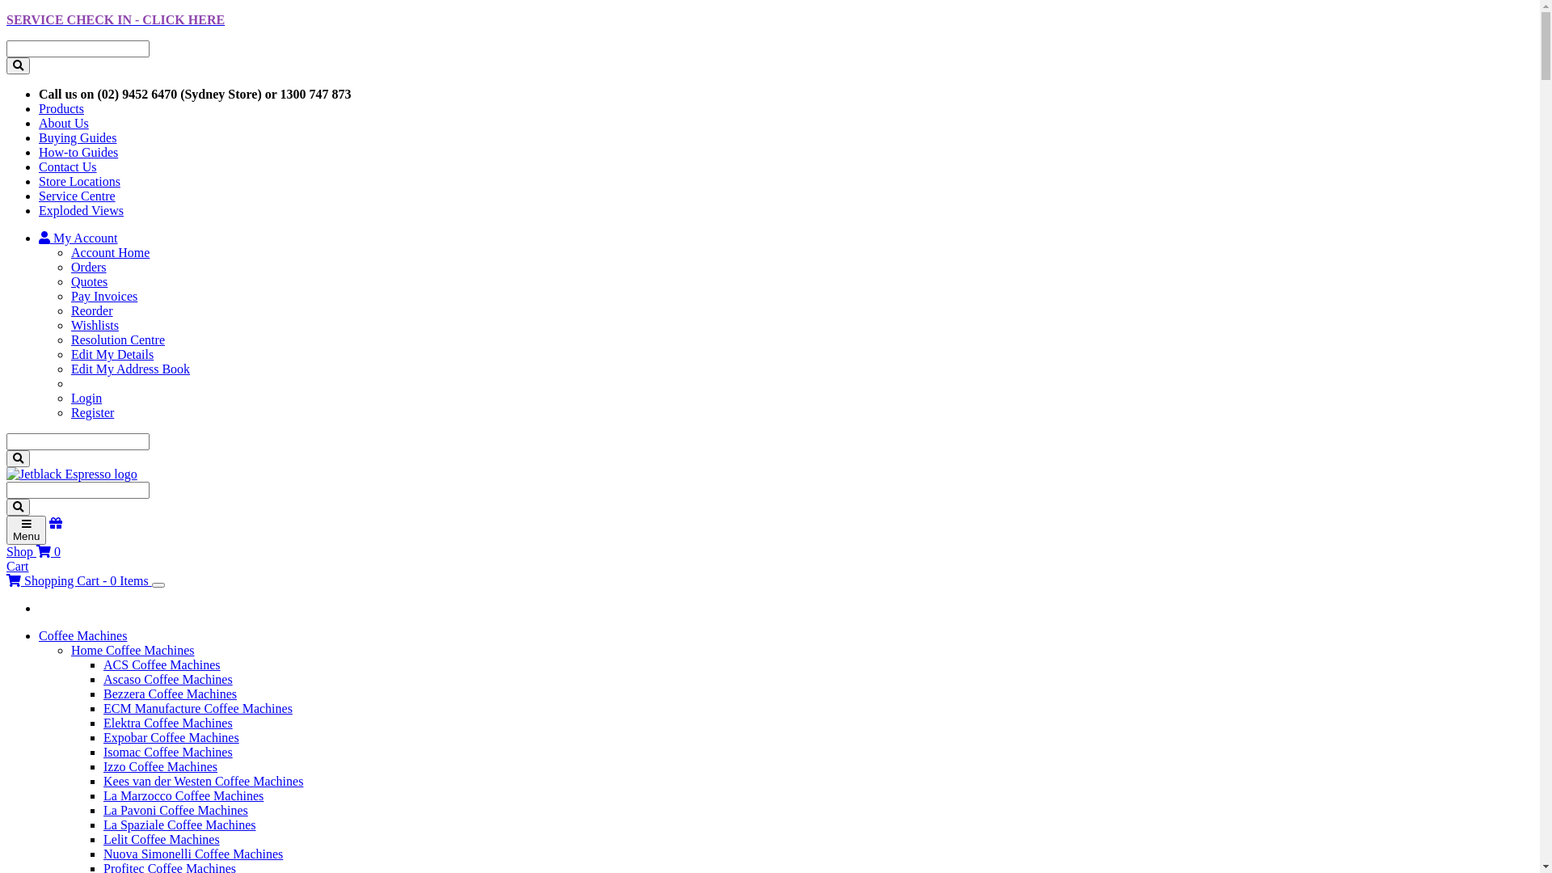 This screenshot has width=1552, height=873. I want to click on Isomac Coffee Machines, so click(168, 752).